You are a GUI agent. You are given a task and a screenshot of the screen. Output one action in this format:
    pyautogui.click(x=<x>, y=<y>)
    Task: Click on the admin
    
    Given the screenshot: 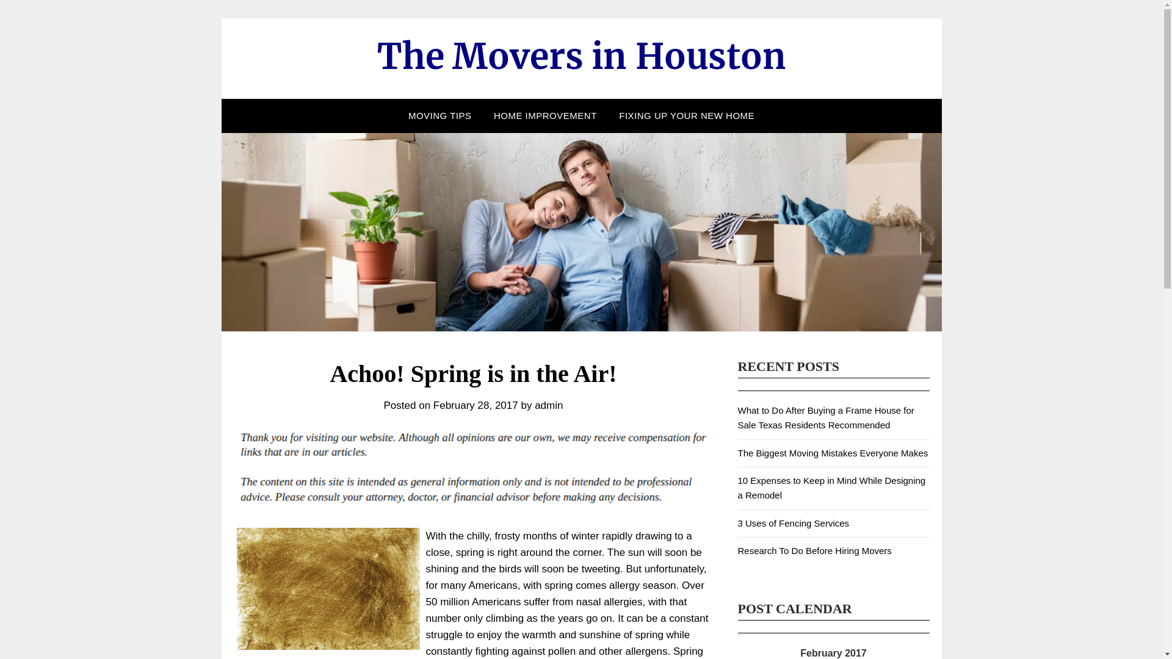 What is the action you would take?
    pyautogui.click(x=548, y=405)
    